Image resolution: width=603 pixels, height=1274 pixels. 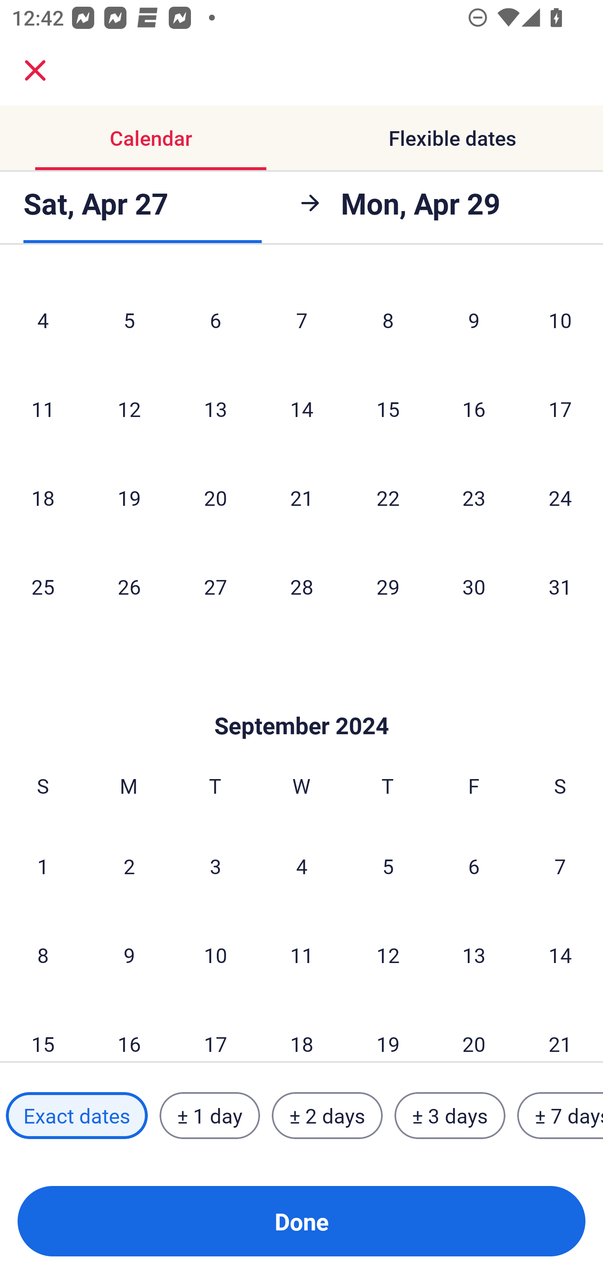 I want to click on 26 Monday, August 26, 2024, so click(x=129, y=587).